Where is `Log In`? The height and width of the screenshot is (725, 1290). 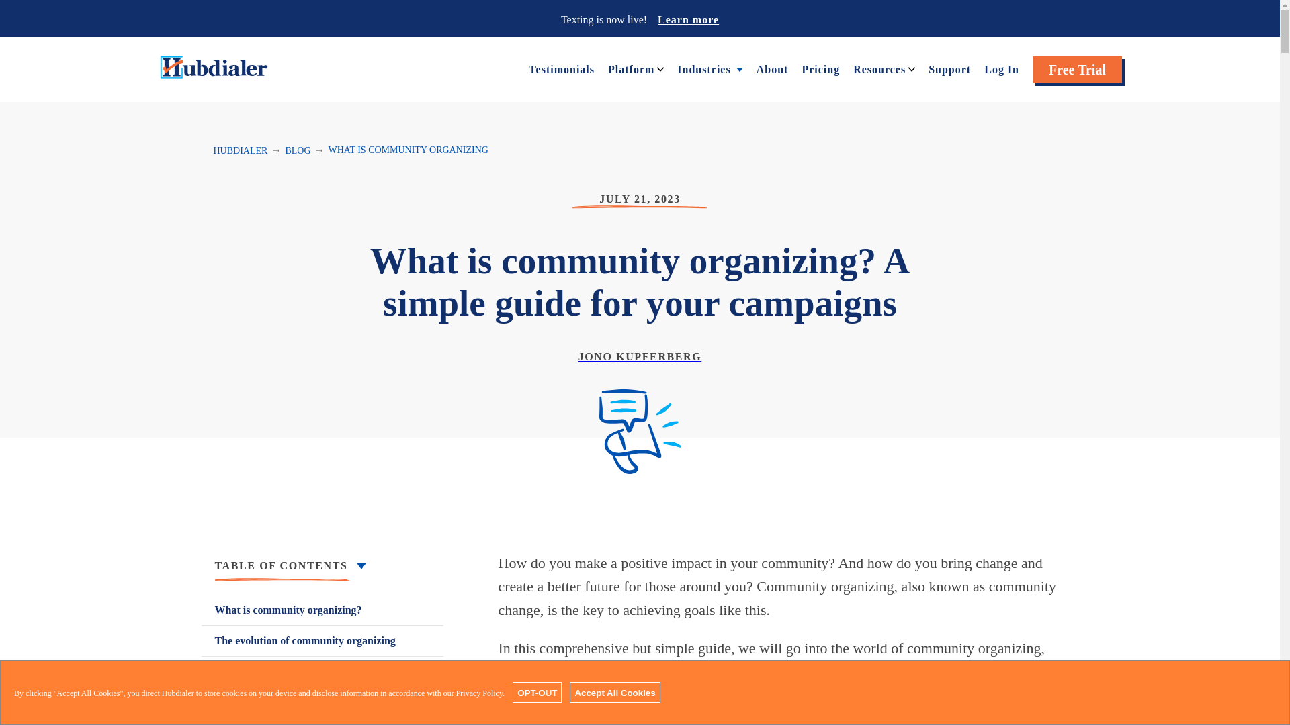
Log In is located at coordinates (1001, 68).